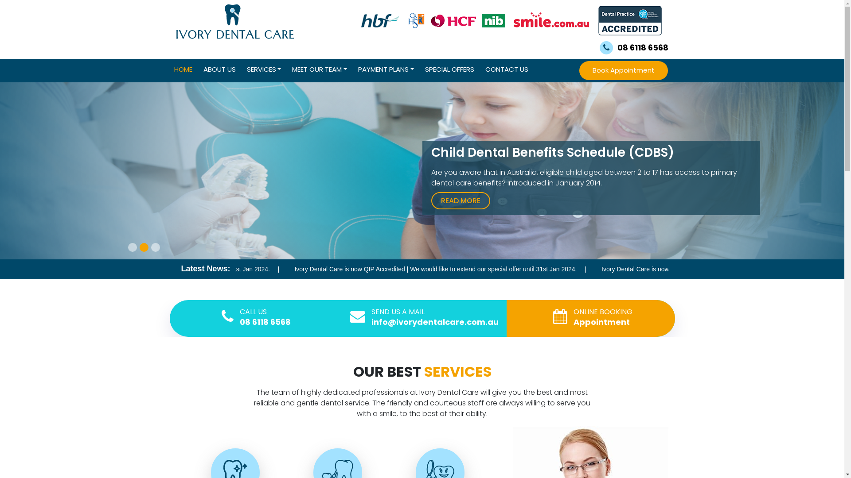 Image resolution: width=851 pixels, height=478 pixels. Describe the element at coordinates (235, 22) in the screenshot. I see `HOME - ivory` at that location.